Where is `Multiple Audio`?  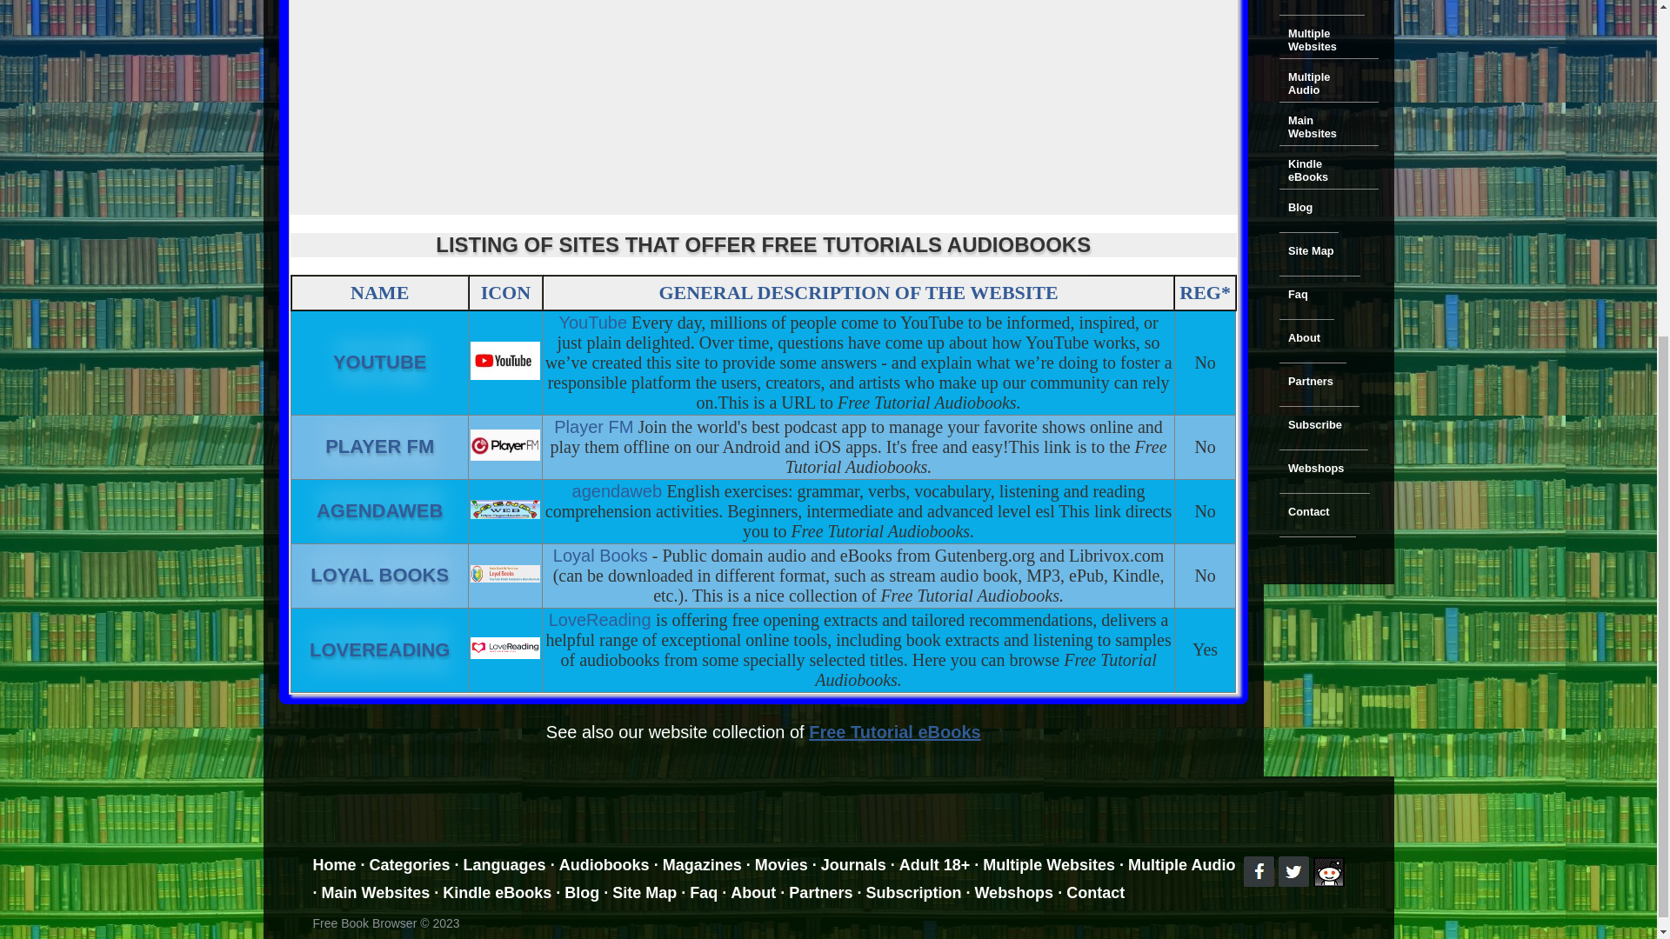 Multiple Audio is located at coordinates (1319, 83).